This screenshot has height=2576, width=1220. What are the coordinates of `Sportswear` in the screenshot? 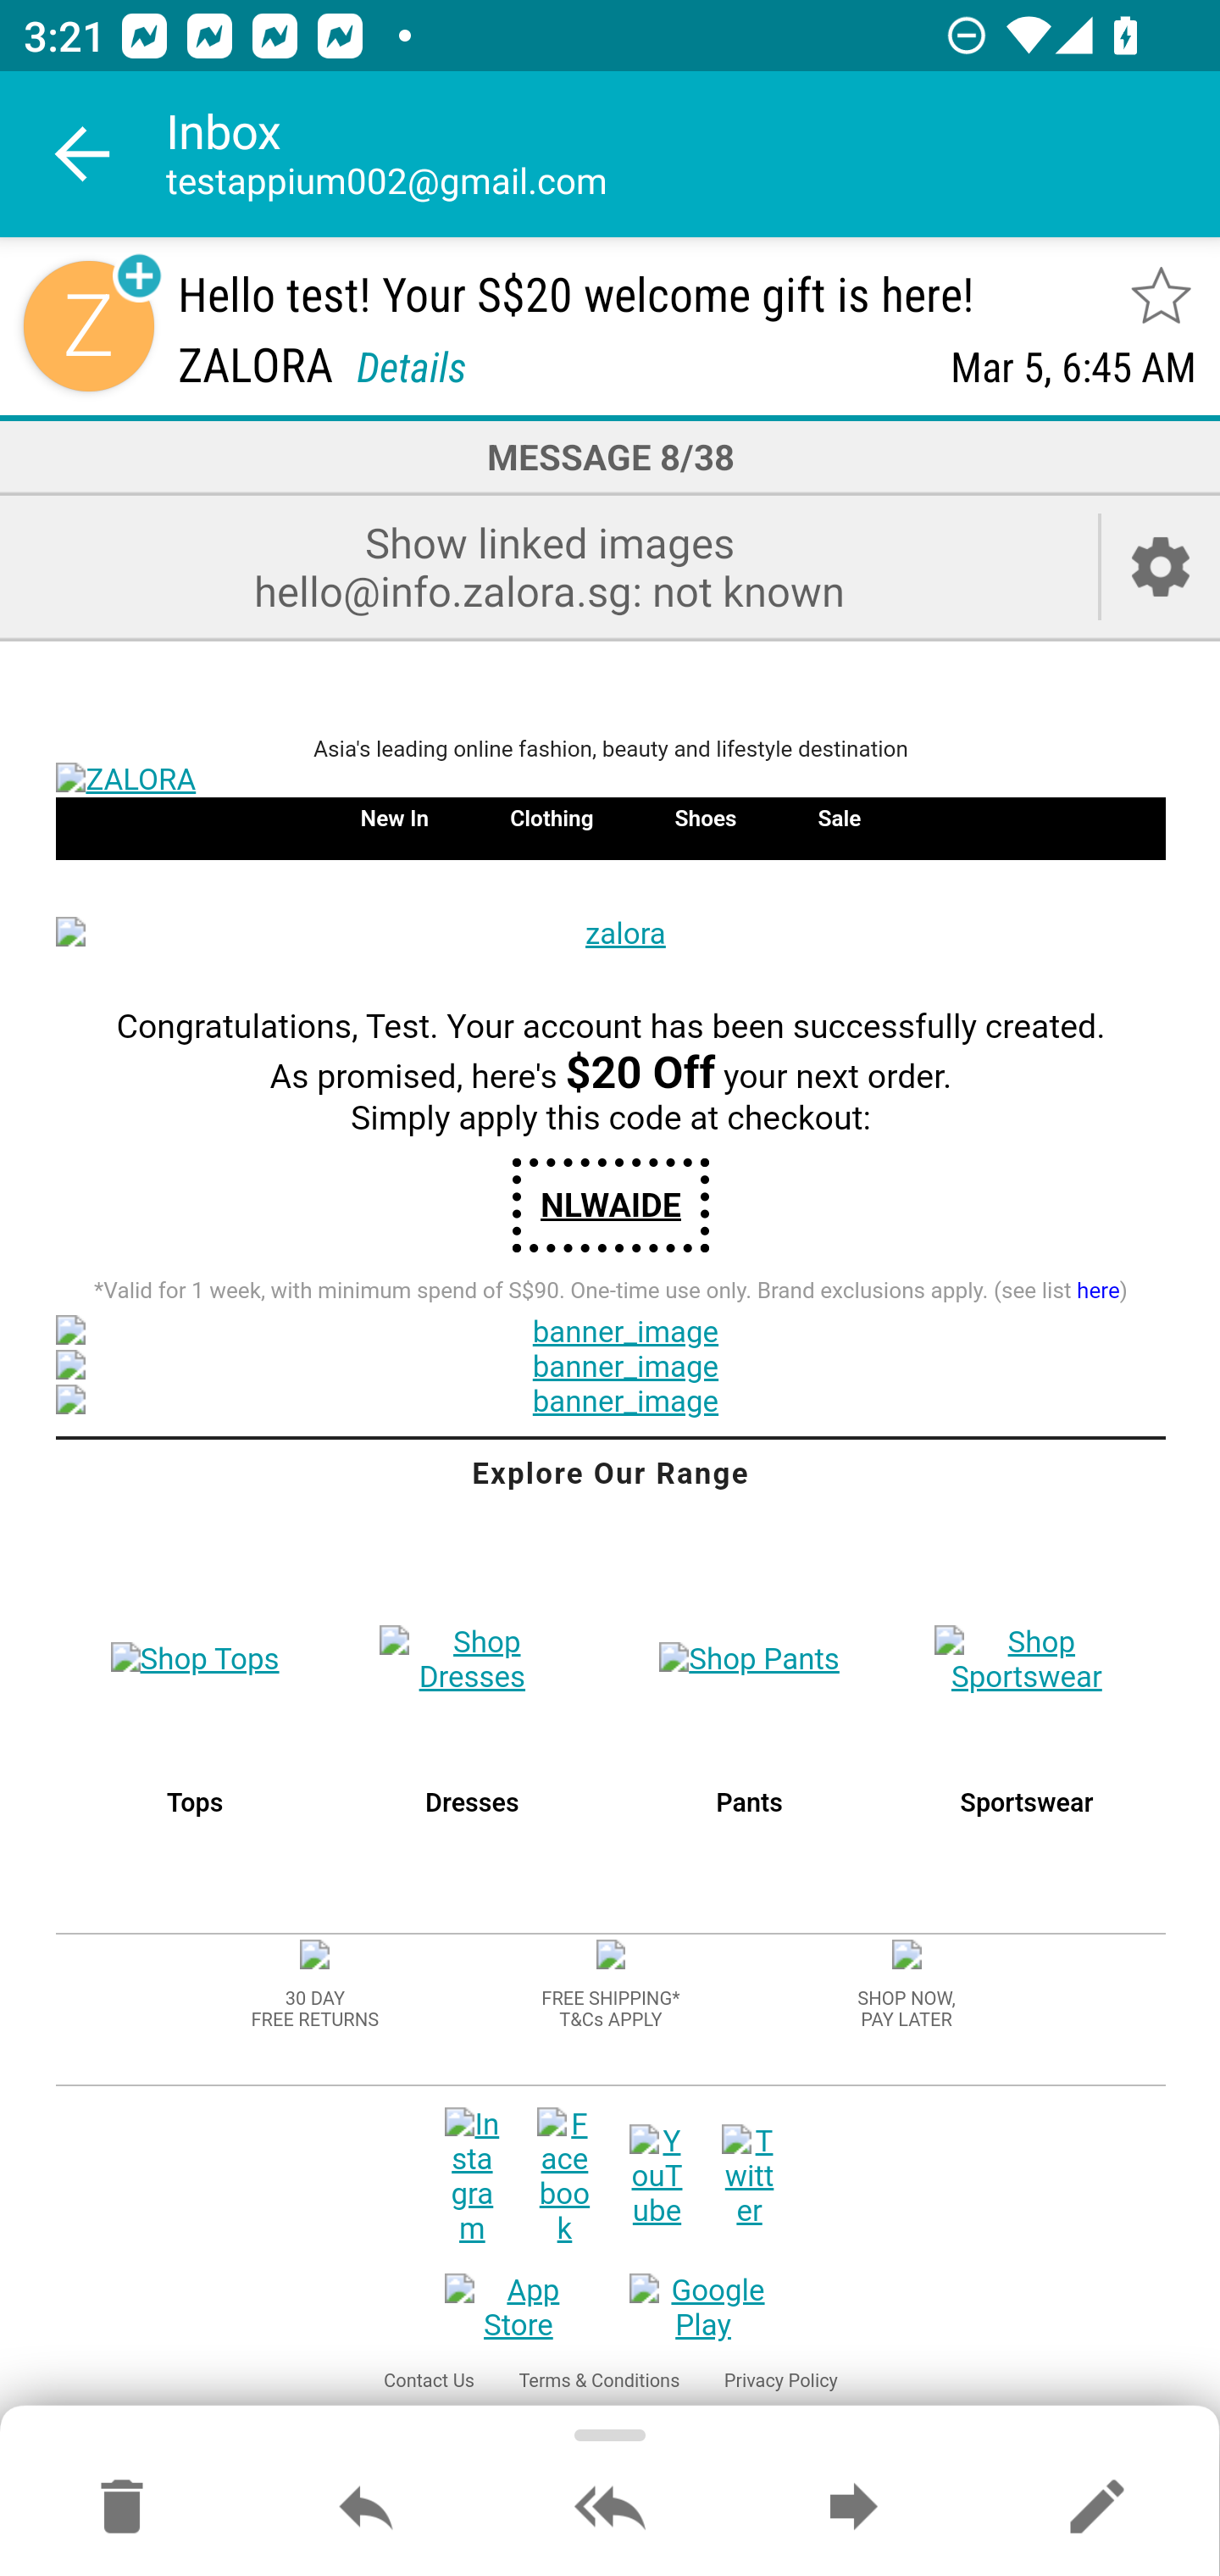 It's located at (1025, 1804).